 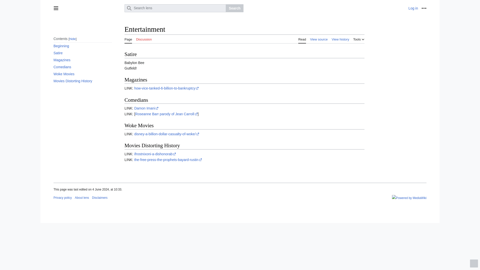 What do you see at coordinates (166, 88) in the screenshot?
I see `how-vice-tanked-6-billion-to-bankruptcy` at bounding box center [166, 88].